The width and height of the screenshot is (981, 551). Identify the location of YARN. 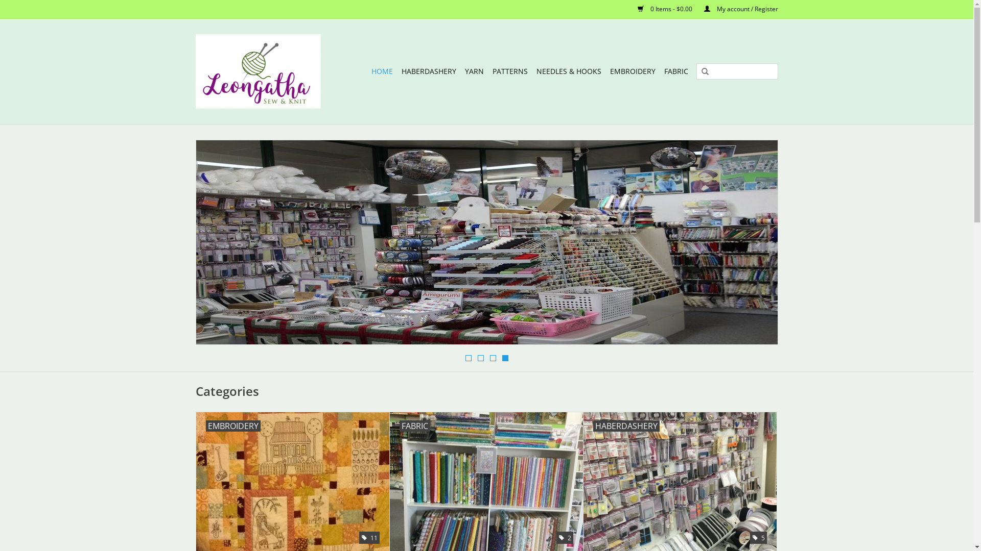
(474, 71).